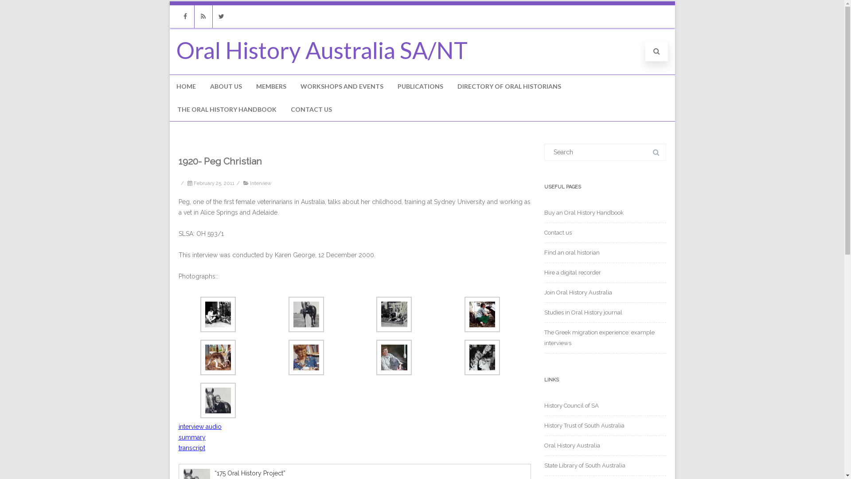 The width and height of the screenshot is (851, 479). What do you see at coordinates (271, 86) in the screenshot?
I see `MEMBERS` at bounding box center [271, 86].